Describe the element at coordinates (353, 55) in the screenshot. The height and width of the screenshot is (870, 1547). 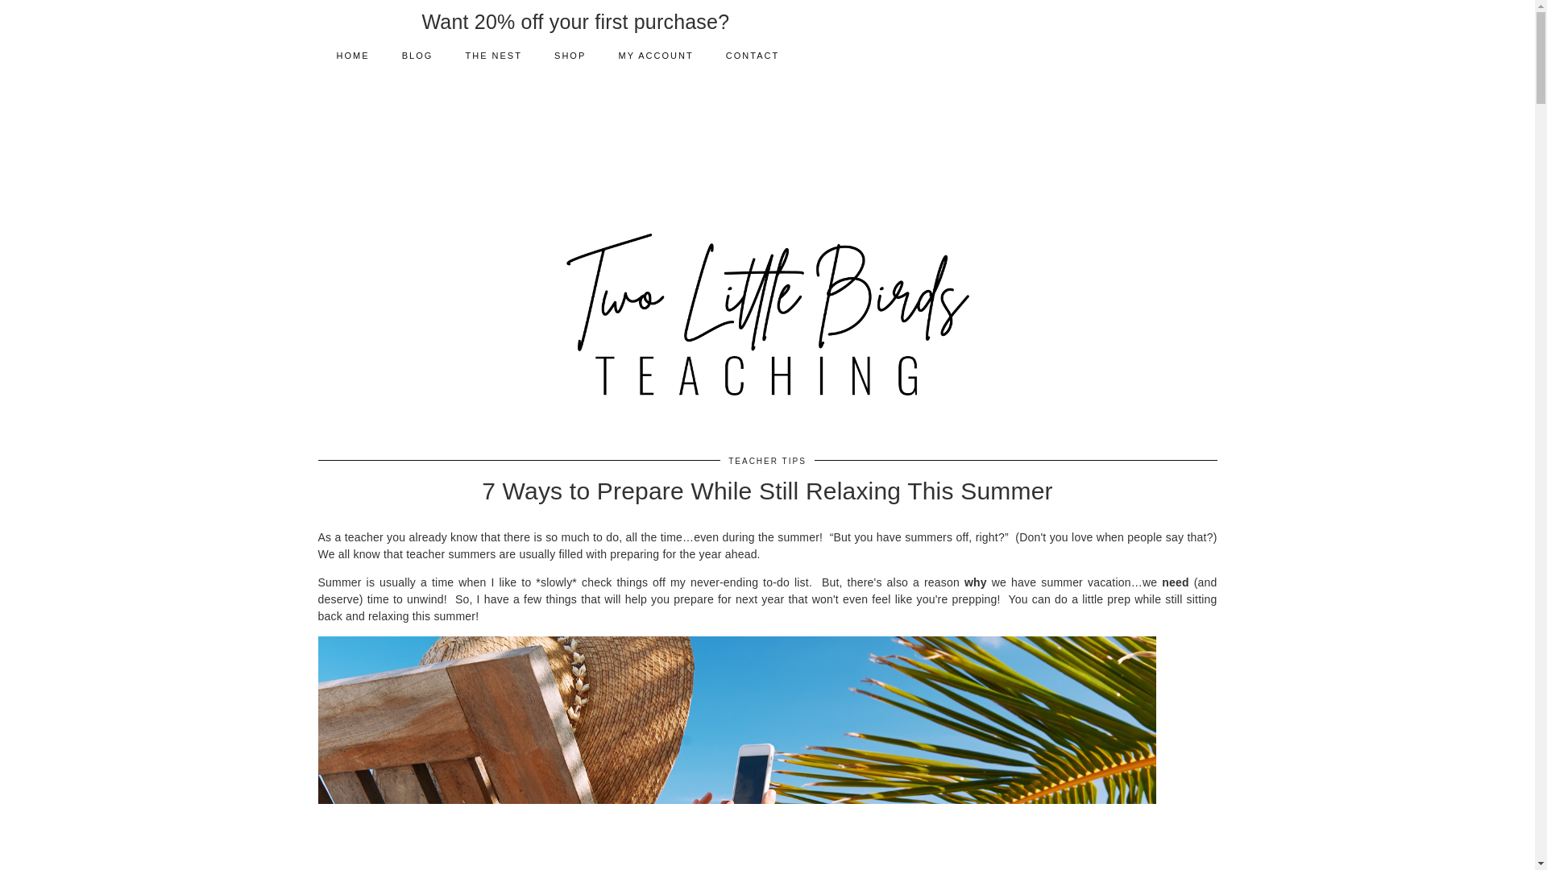
I see `HOME` at that location.